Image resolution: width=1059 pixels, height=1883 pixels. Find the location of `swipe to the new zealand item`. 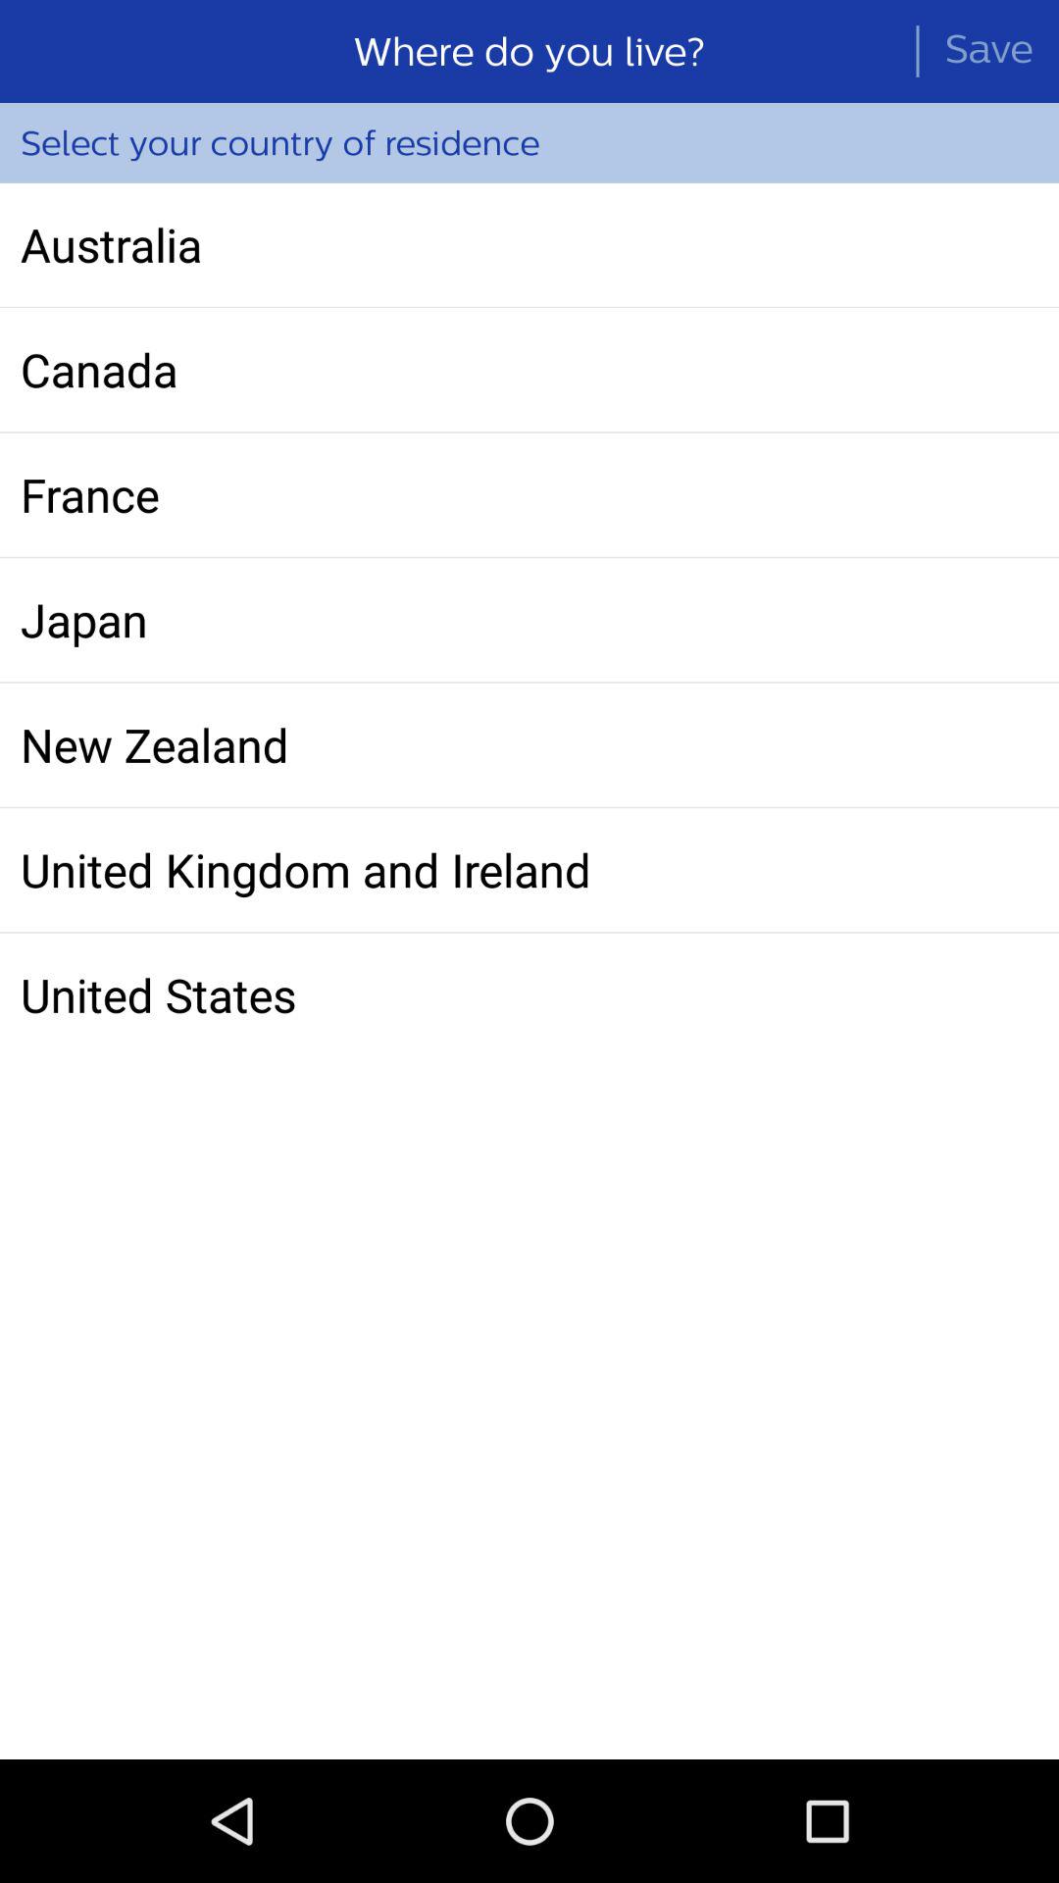

swipe to the new zealand item is located at coordinates (529, 744).